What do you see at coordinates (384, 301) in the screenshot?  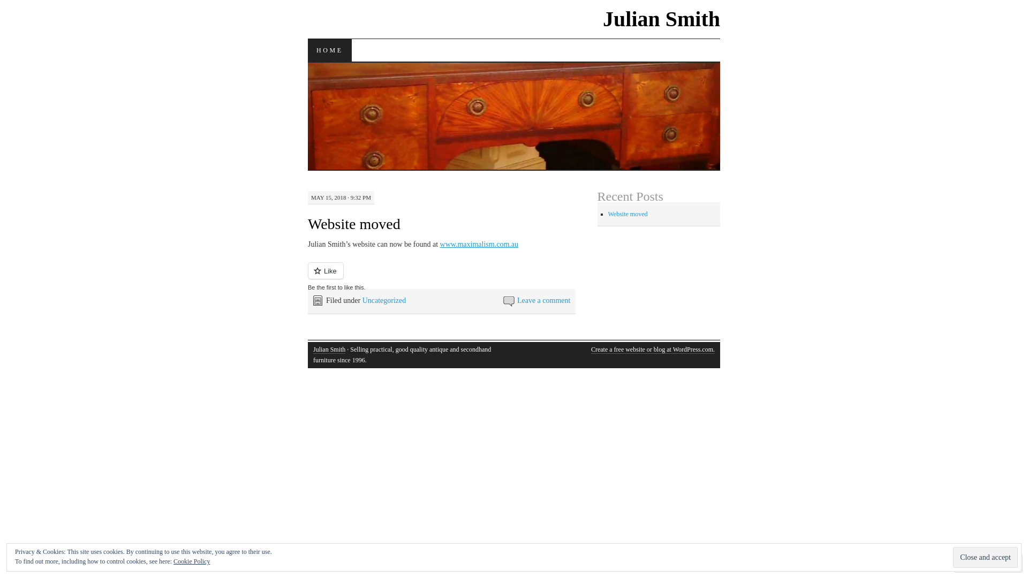 I see `Uncategorized` at bounding box center [384, 301].